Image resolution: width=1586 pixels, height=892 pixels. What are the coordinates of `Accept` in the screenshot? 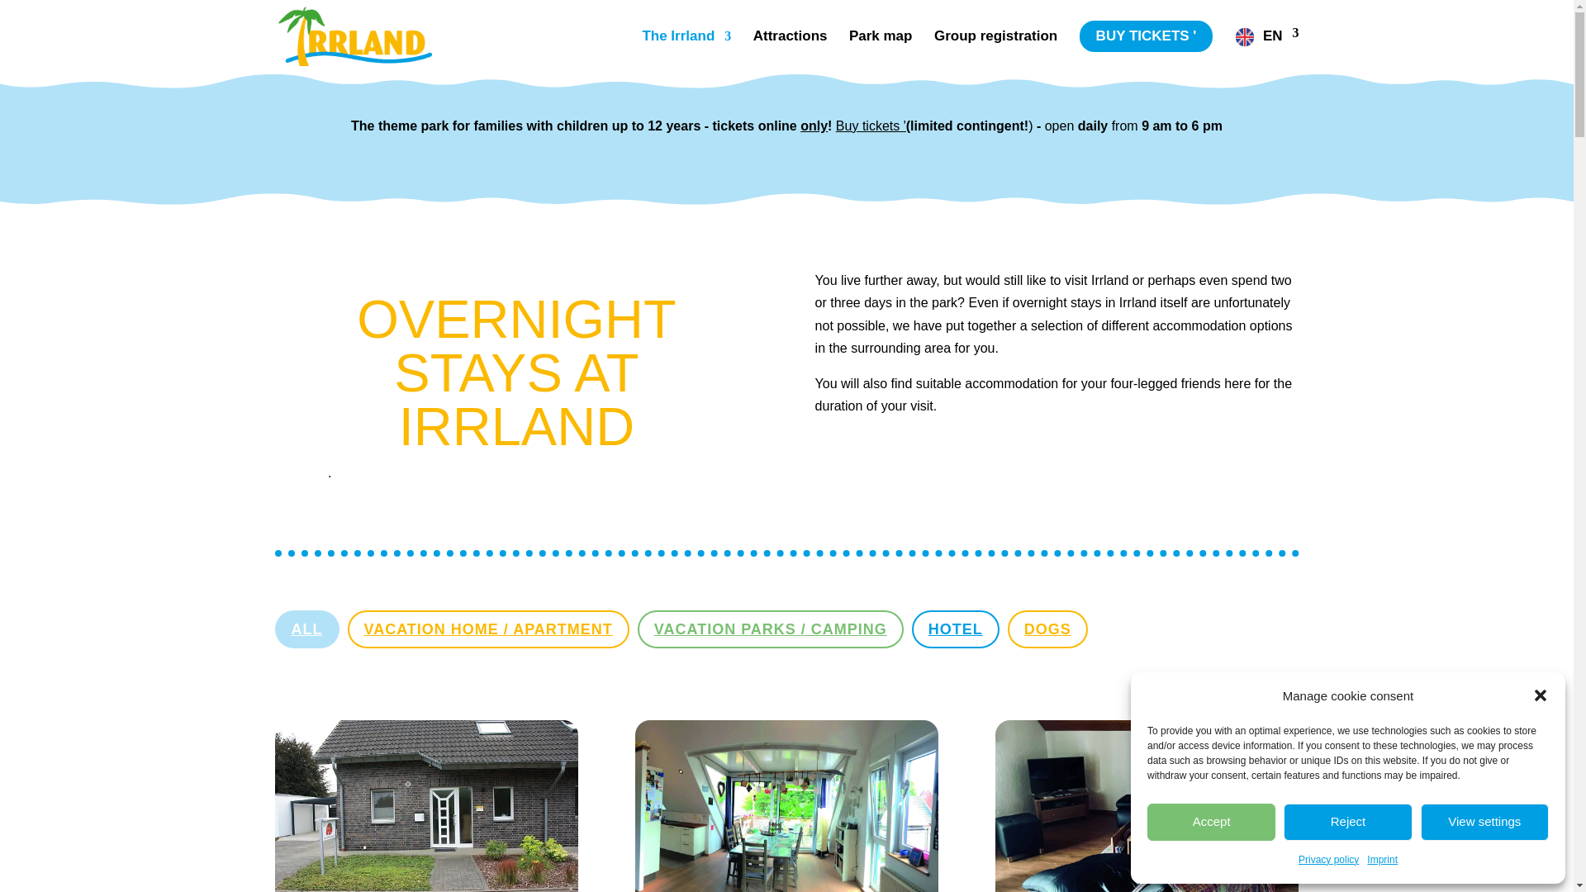 It's located at (1211, 823).